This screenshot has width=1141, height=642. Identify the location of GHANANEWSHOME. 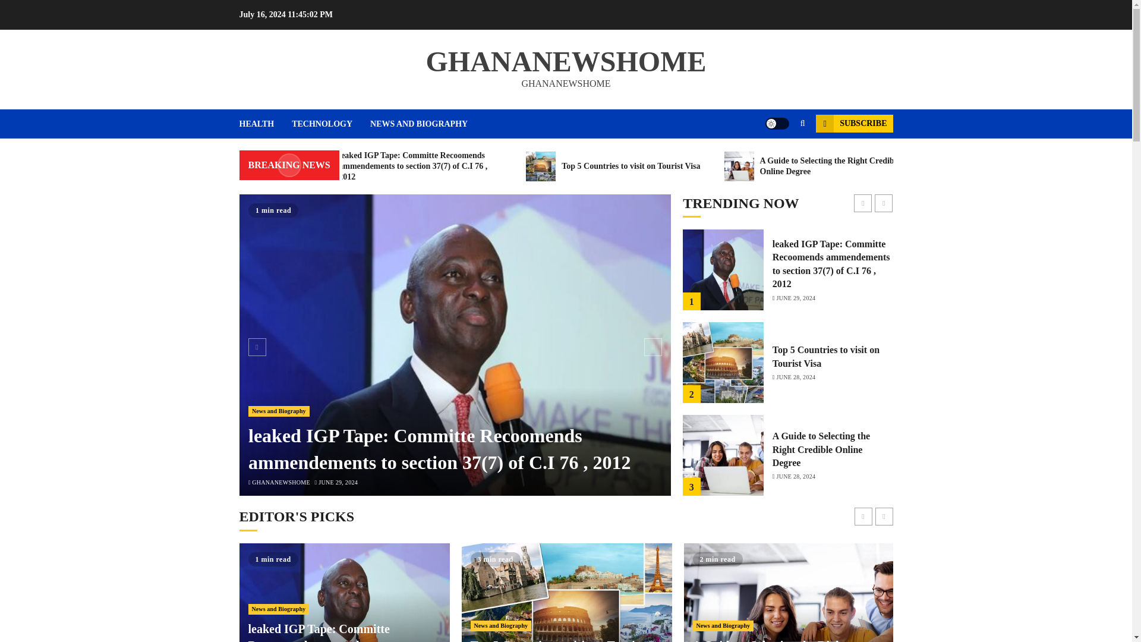
(281, 482).